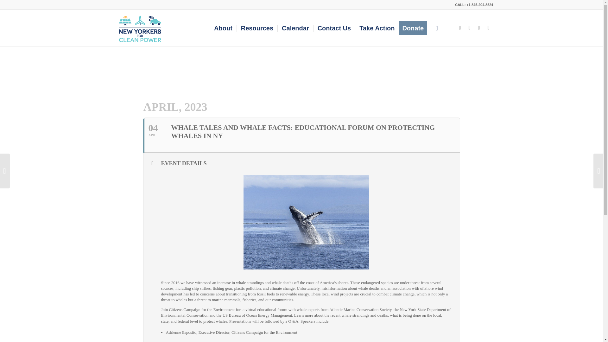 The image size is (608, 342). Describe the element at coordinates (479, 28) in the screenshot. I see `Facebook` at that location.